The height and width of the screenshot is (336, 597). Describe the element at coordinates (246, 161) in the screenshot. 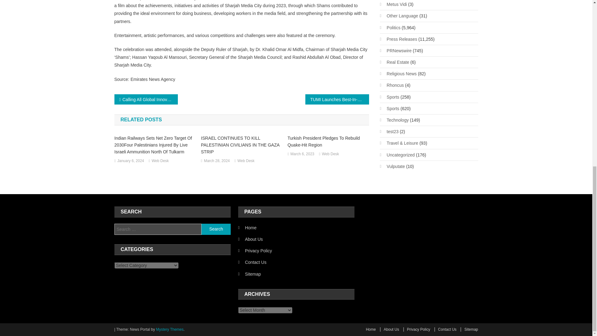

I see `Web Desk` at that location.